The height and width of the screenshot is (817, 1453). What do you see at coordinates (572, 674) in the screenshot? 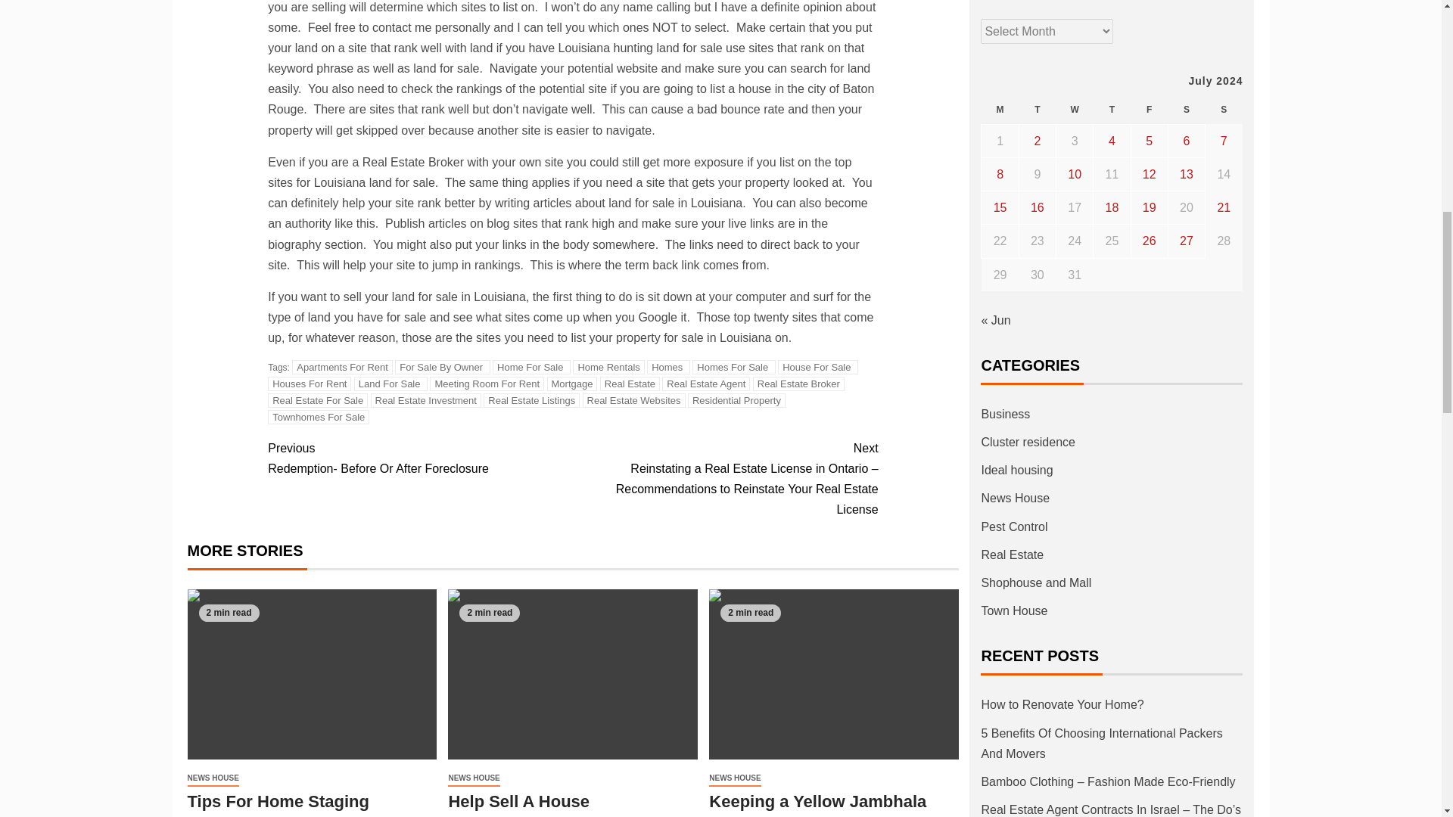
I see `Help Sell A House` at bounding box center [572, 674].